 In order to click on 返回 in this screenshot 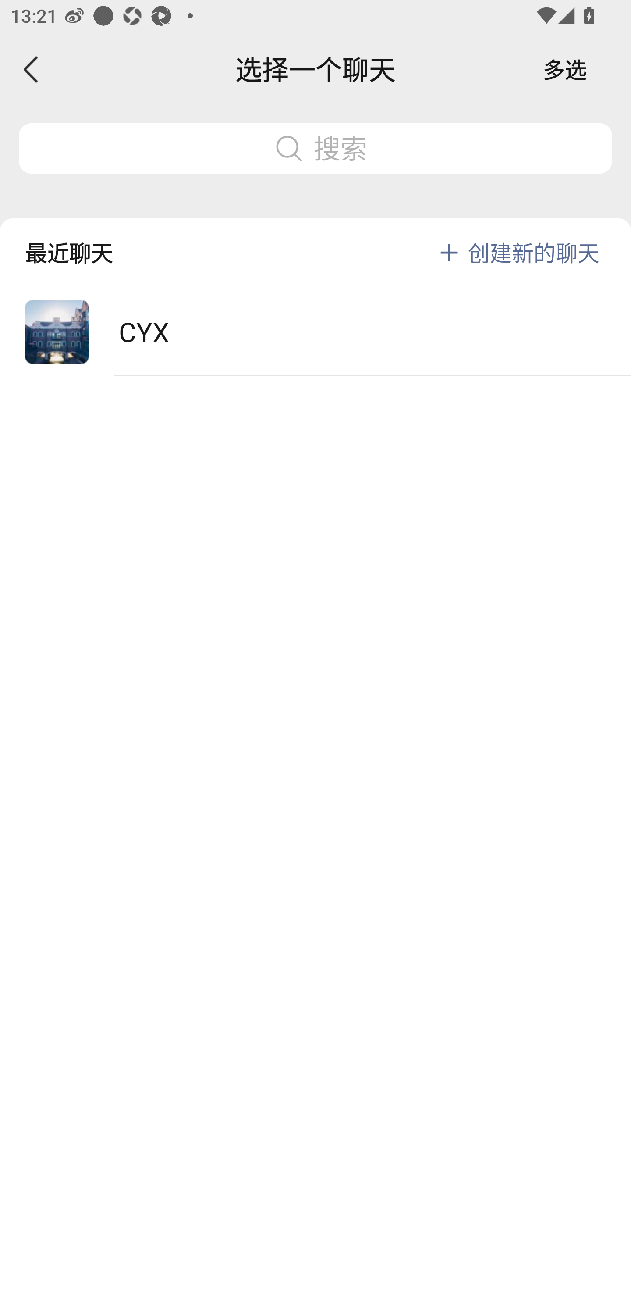, I will do `click(32, 69)`.